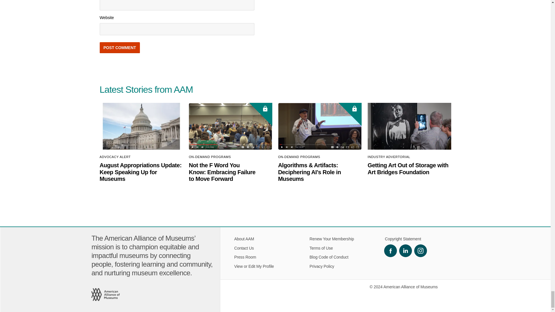 This screenshot has width=555, height=312. What do you see at coordinates (420, 250) in the screenshot?
I see `Instagram` at bounding box center [420, 250].